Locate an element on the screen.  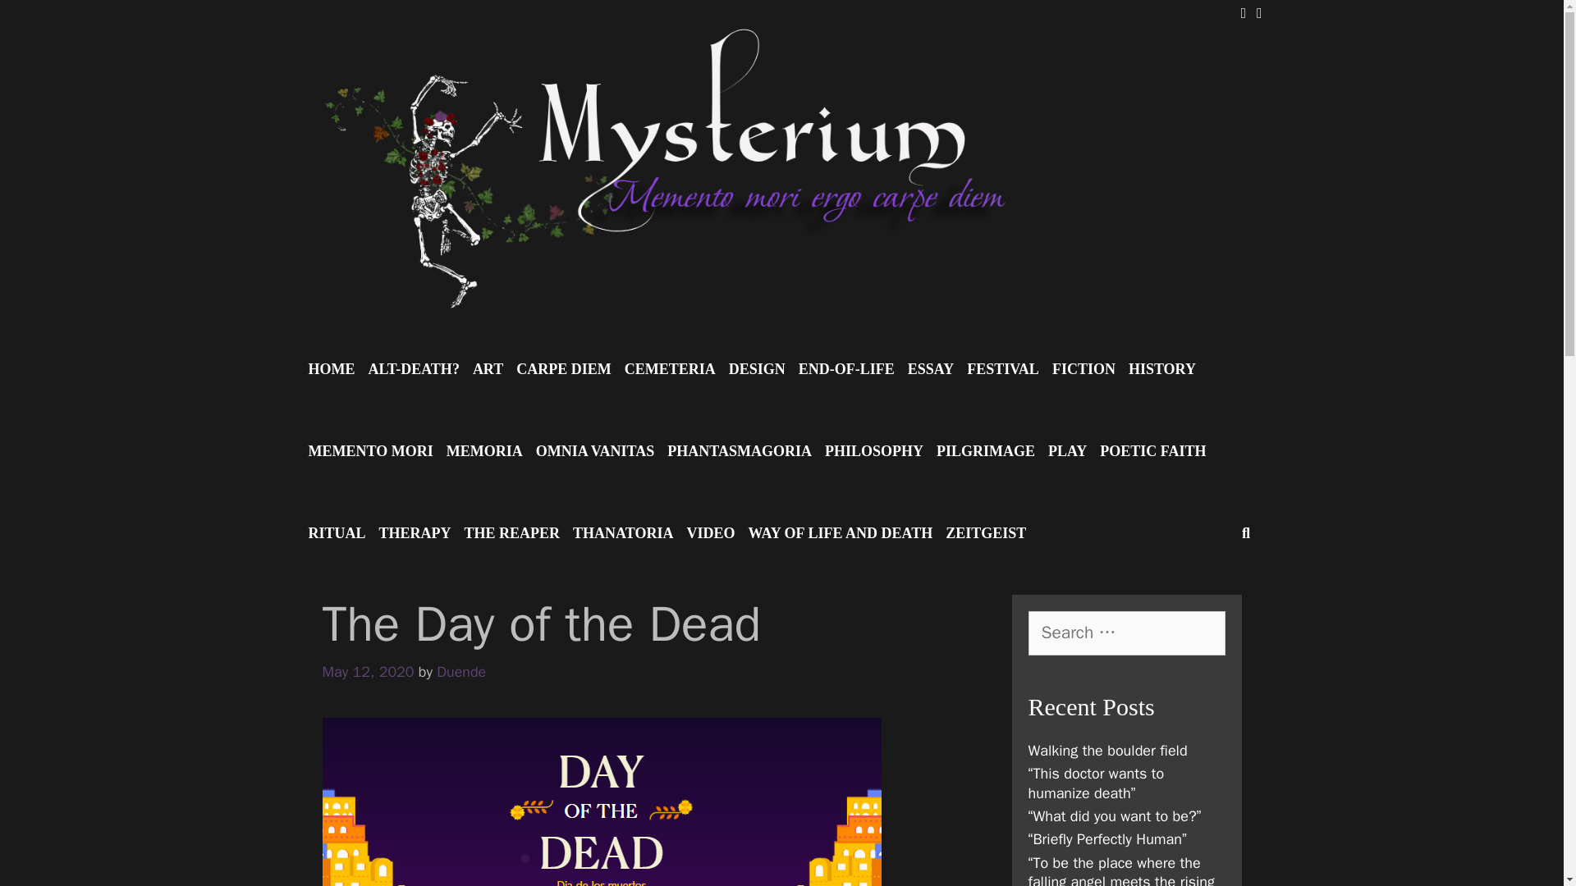
PLAY is located at coordinates (1067, 451).